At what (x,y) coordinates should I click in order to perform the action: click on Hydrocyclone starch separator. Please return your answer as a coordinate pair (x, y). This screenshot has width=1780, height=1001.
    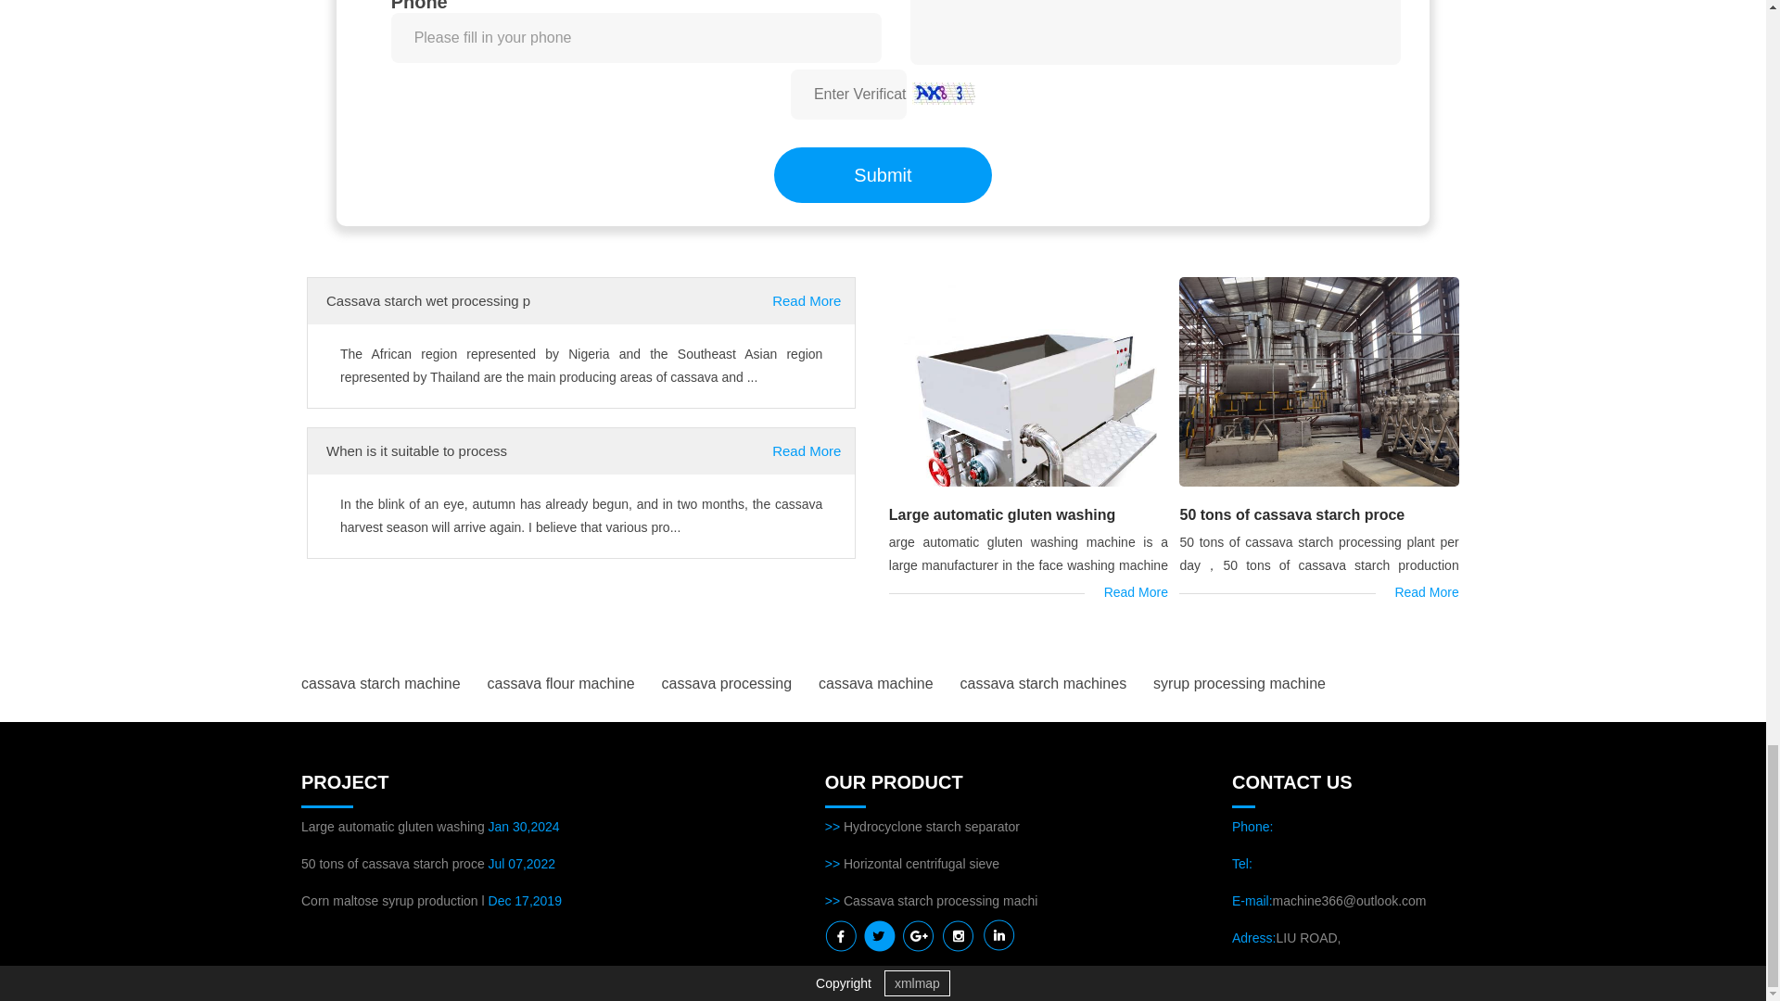
    Looking at the image, I should click on (932, 827).